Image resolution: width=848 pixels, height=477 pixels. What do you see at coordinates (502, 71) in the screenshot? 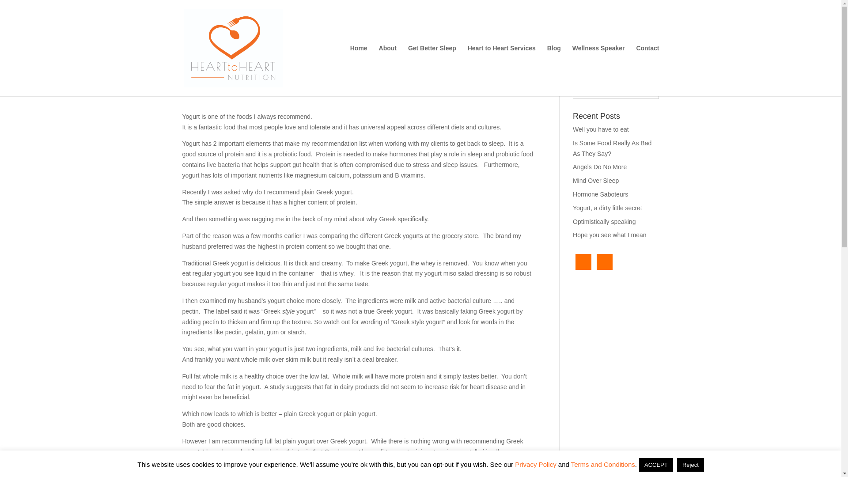
I see `Heart to Heart Services` at bounding box center [502, 71].